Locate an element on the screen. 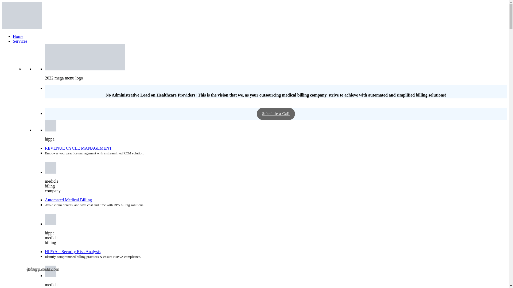 This screenshot has width=513, height=288. REVENUE CYCLE MANAGEMENT is located at coordinates (78, 148).